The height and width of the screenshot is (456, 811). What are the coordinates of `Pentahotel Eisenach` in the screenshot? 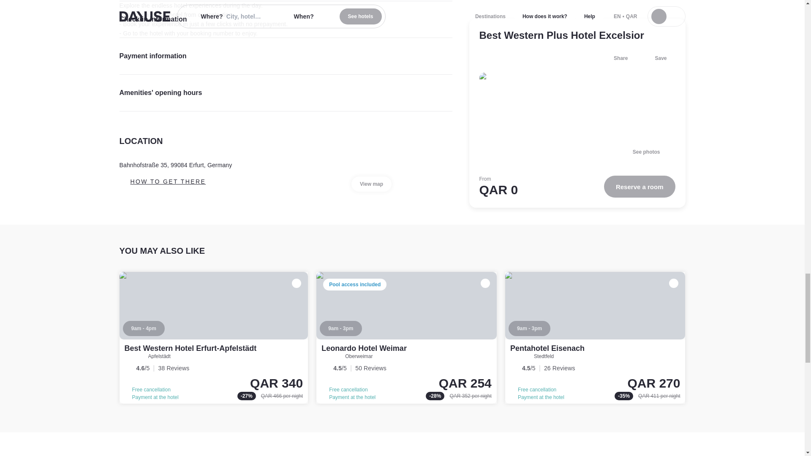 It's located at (547, 348).